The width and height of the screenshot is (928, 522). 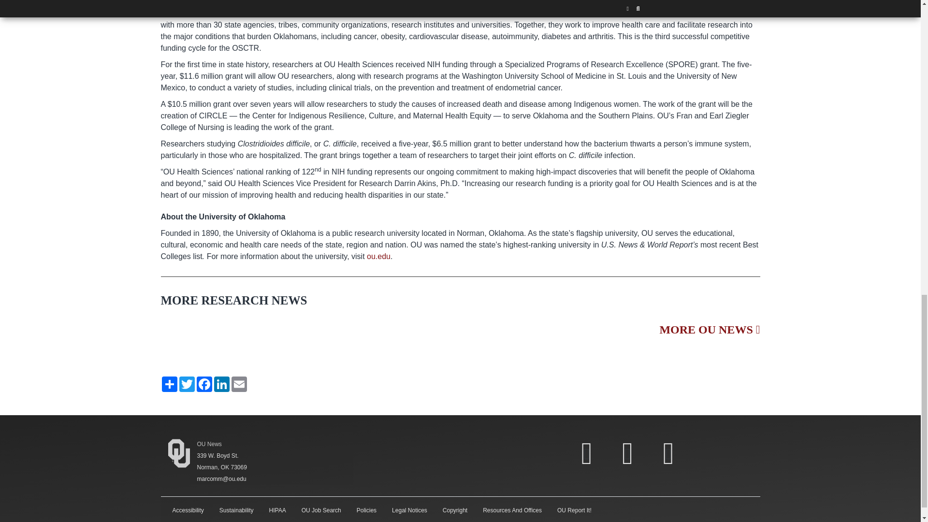 I want to click on OU Twitter link, so click(x=627, y=453).